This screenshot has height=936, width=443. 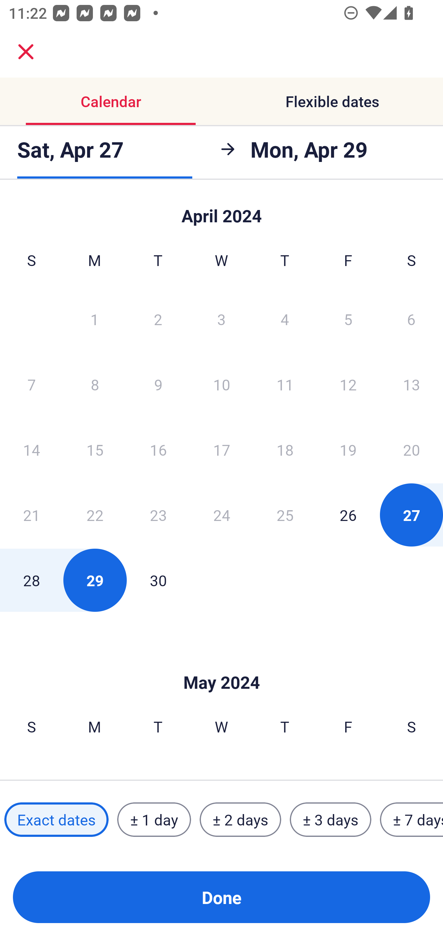 I want to click on 1 Monday, April 1, 2024, so click(x=94, y=319).